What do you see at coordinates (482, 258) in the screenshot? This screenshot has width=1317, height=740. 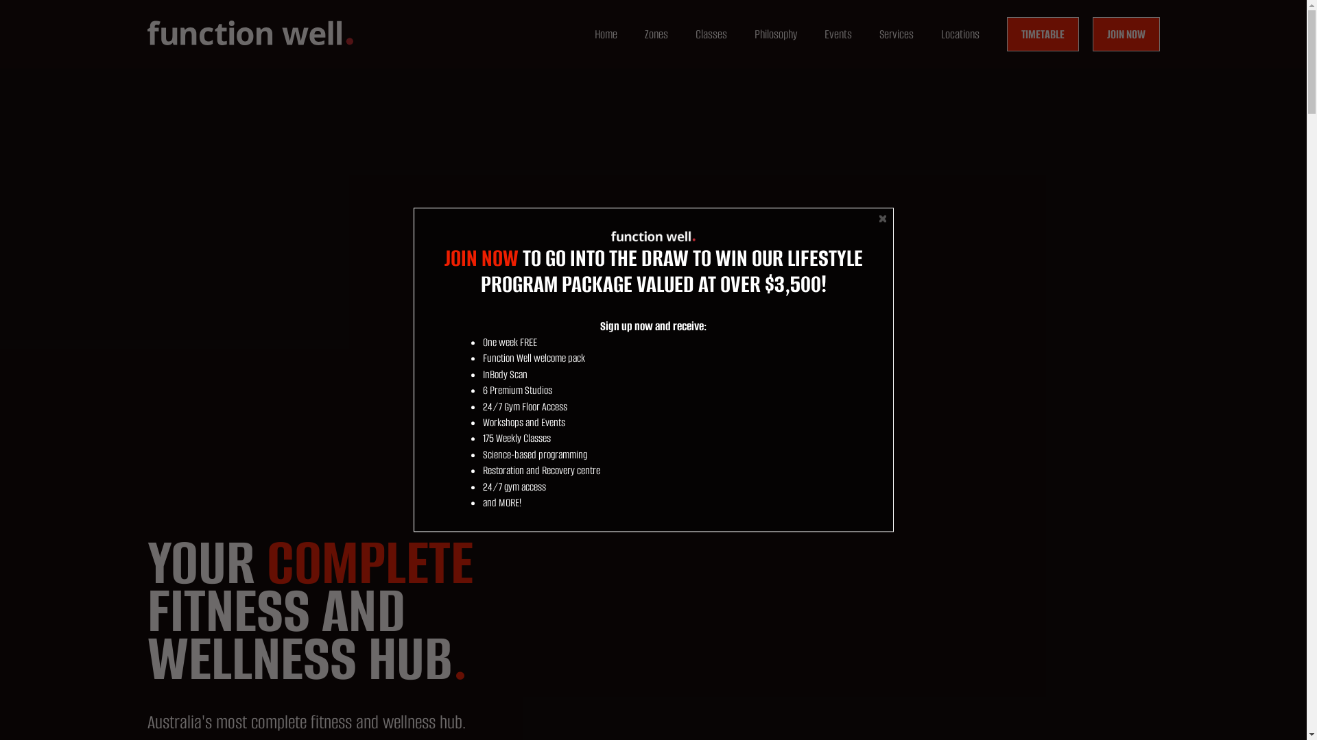 I see `JOIN NOW` at bounding box center [482, 258].